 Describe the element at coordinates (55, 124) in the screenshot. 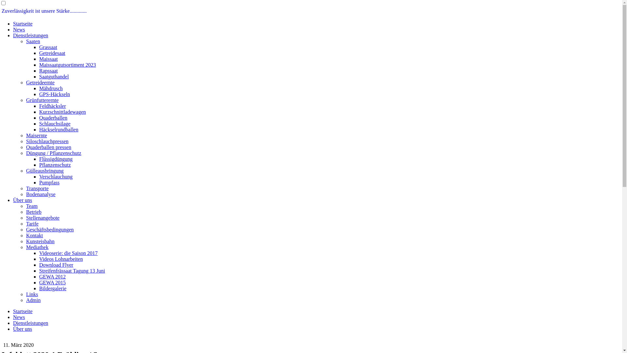

I see `Schlauchsilage` at that location.